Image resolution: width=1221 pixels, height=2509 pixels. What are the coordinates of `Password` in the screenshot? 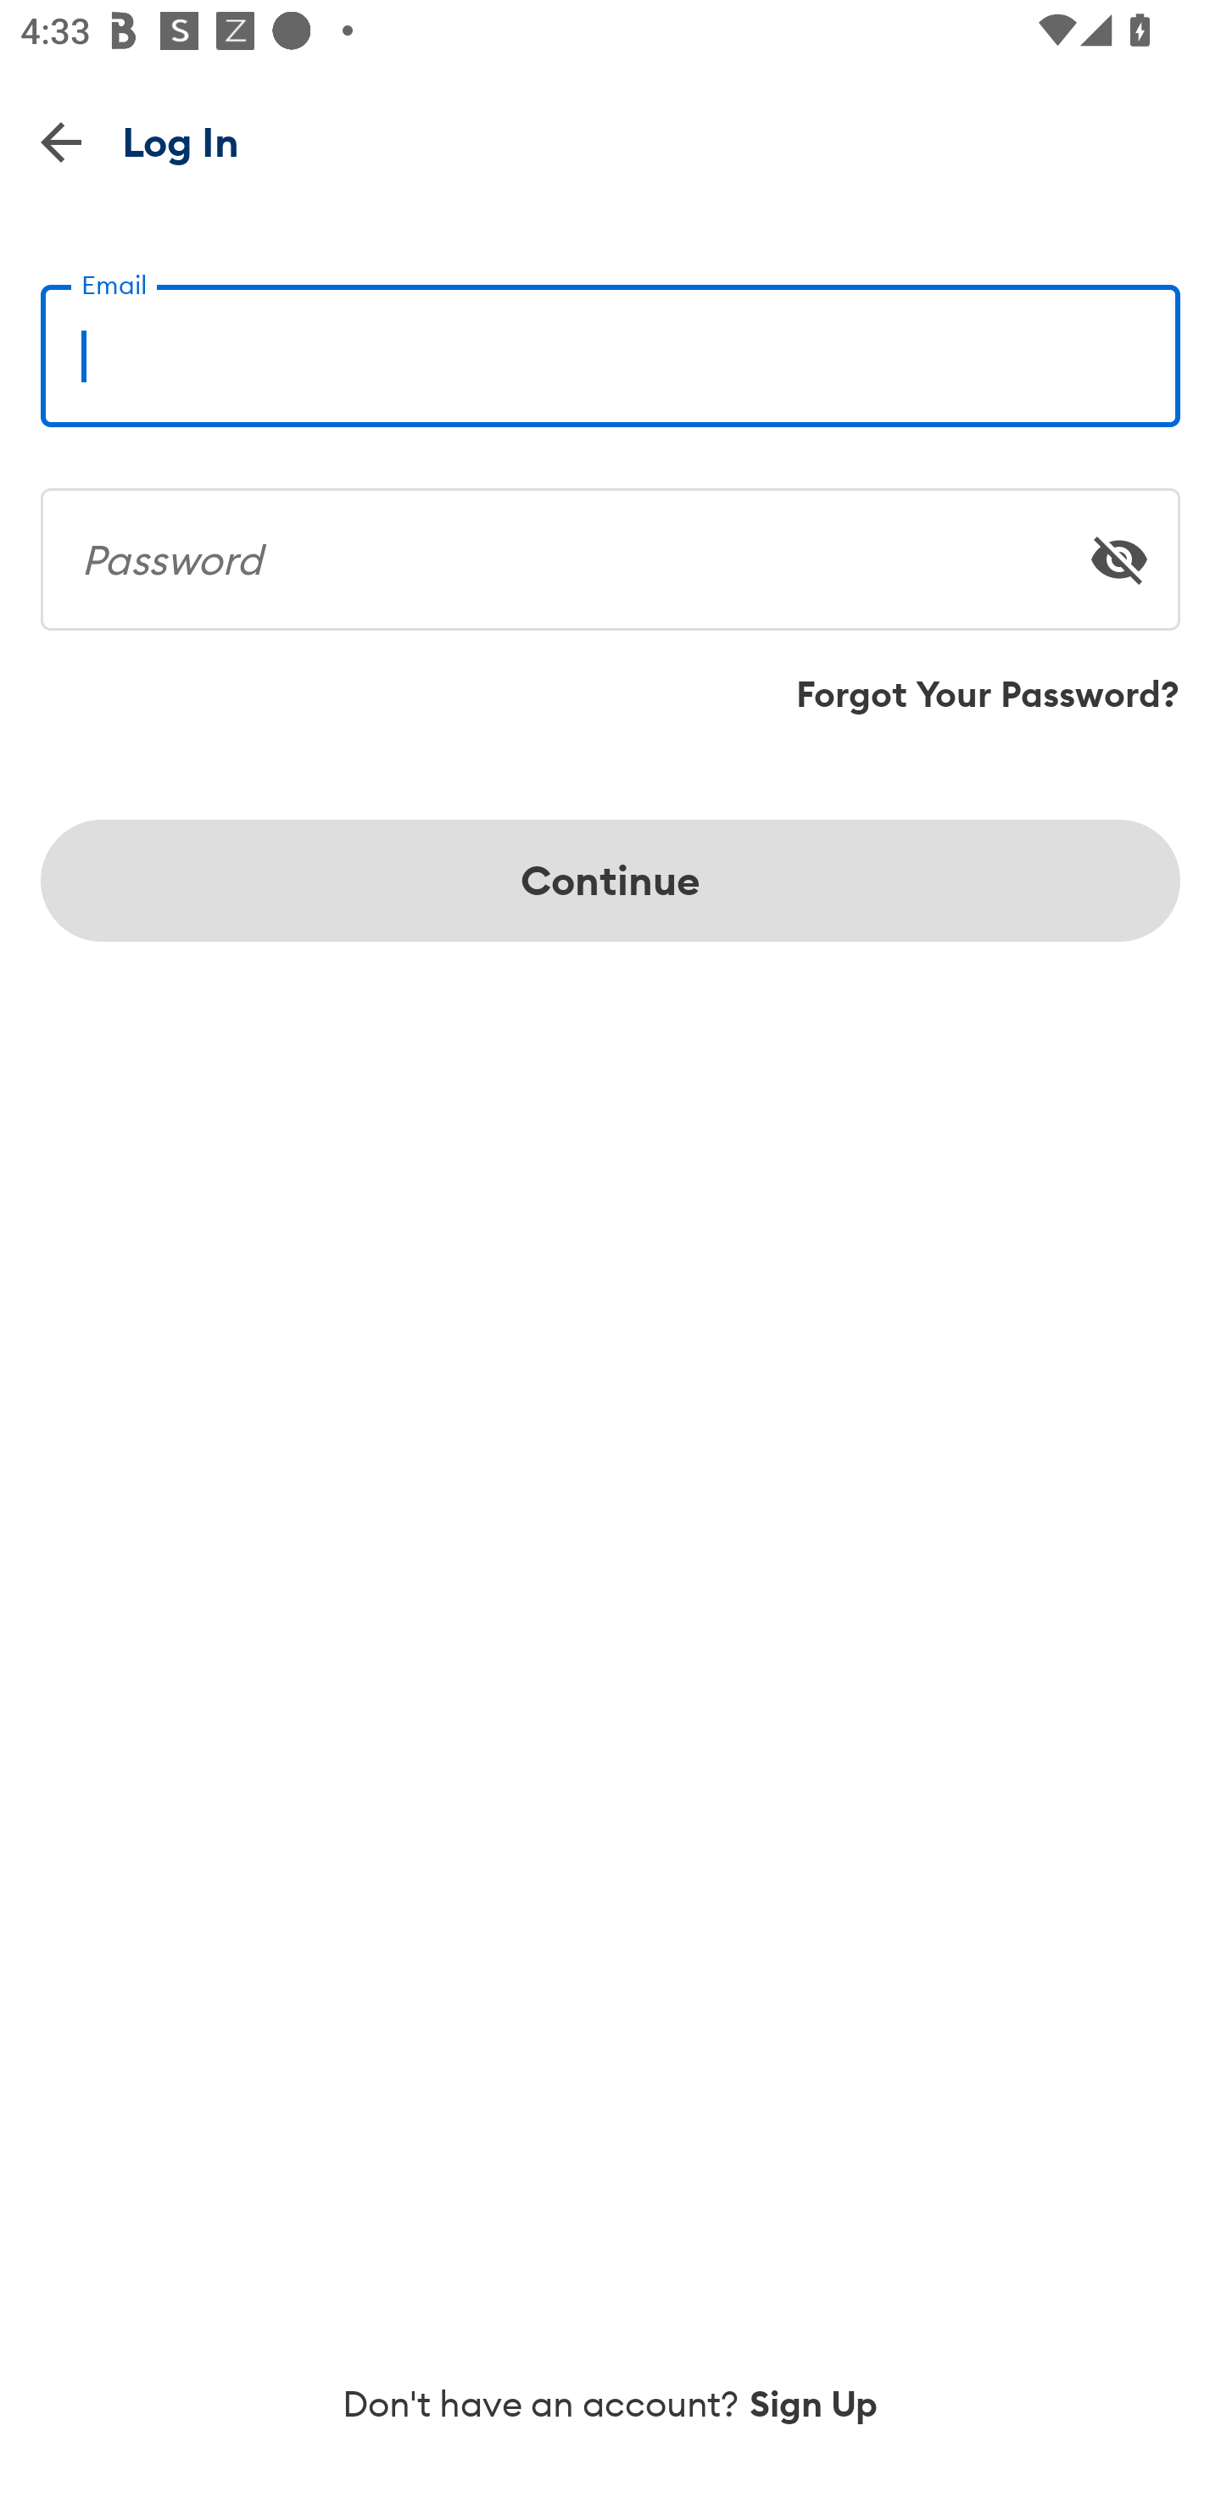 It's located at (610, 548).